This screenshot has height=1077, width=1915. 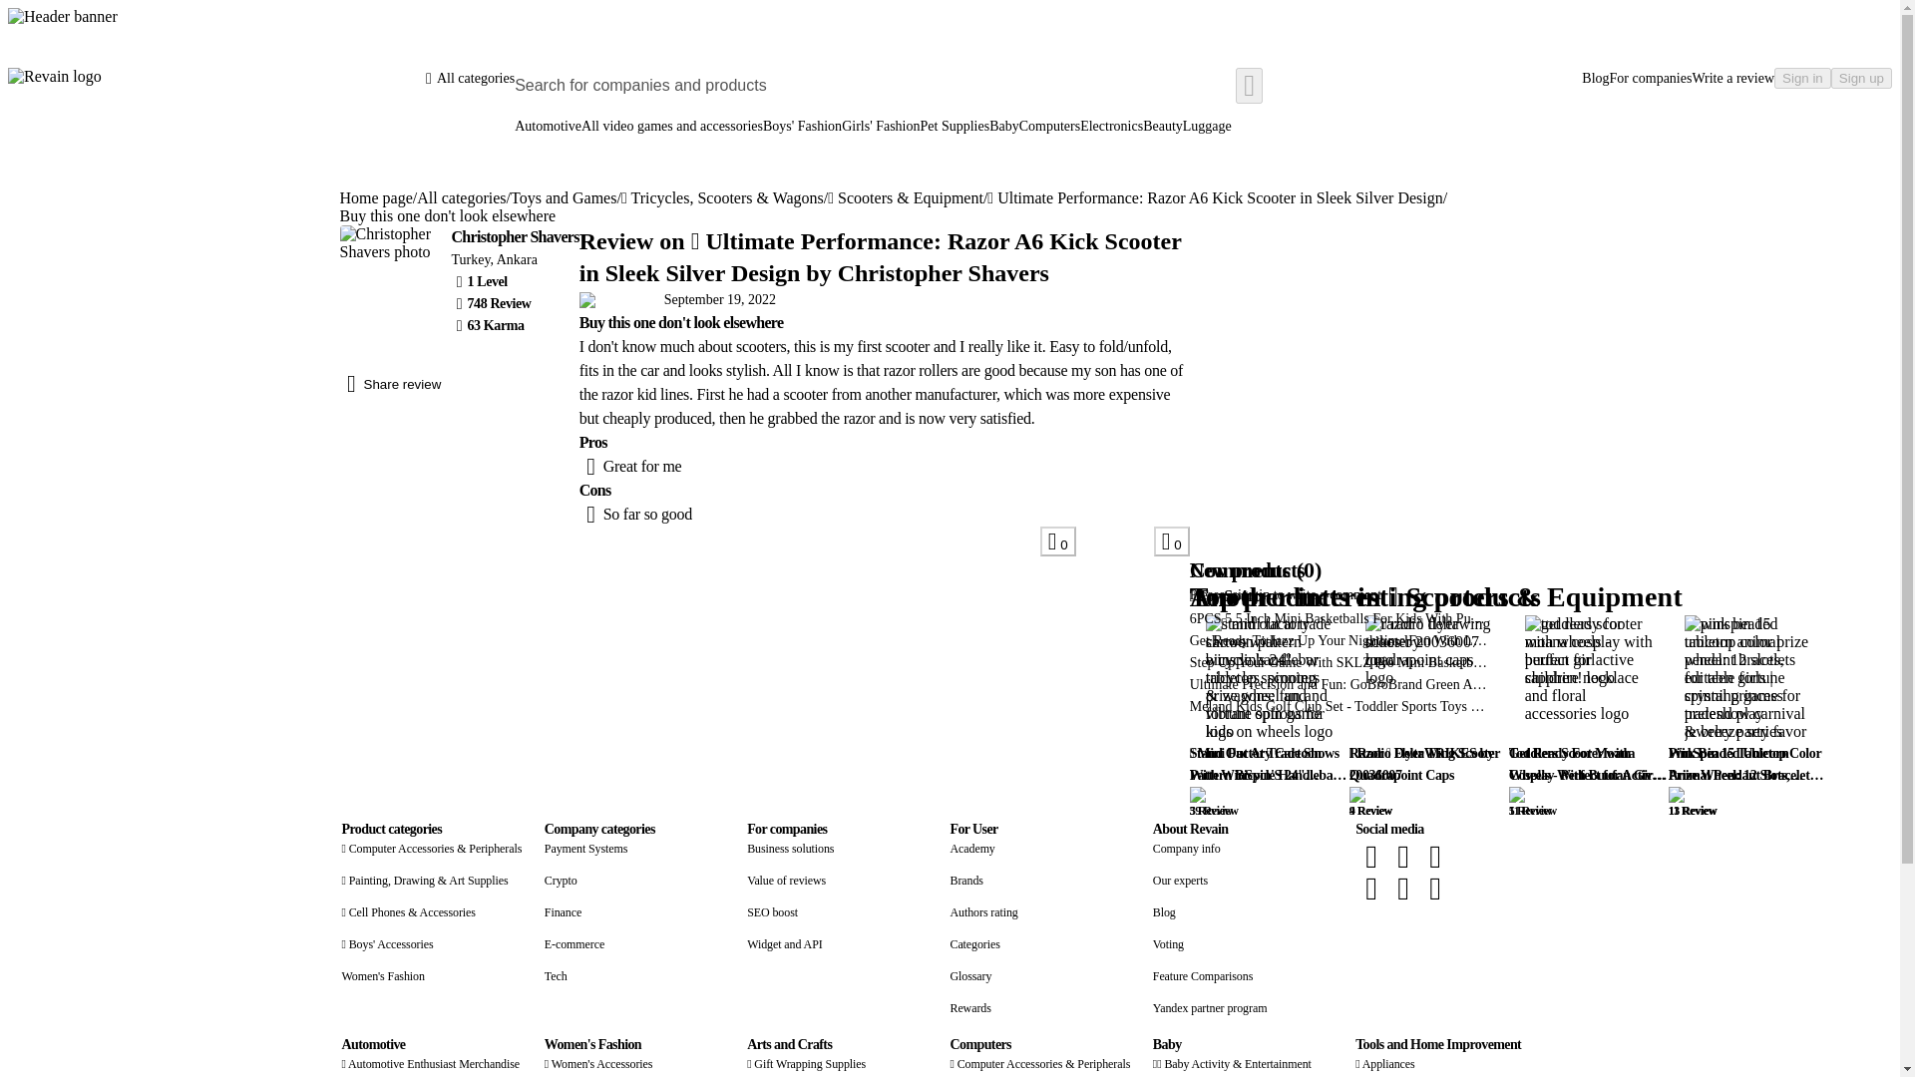 What do you see at coordinates (1434, 888) in the screenshot?
I see `Revain Pinterest` at bounding box center [1434, 888].